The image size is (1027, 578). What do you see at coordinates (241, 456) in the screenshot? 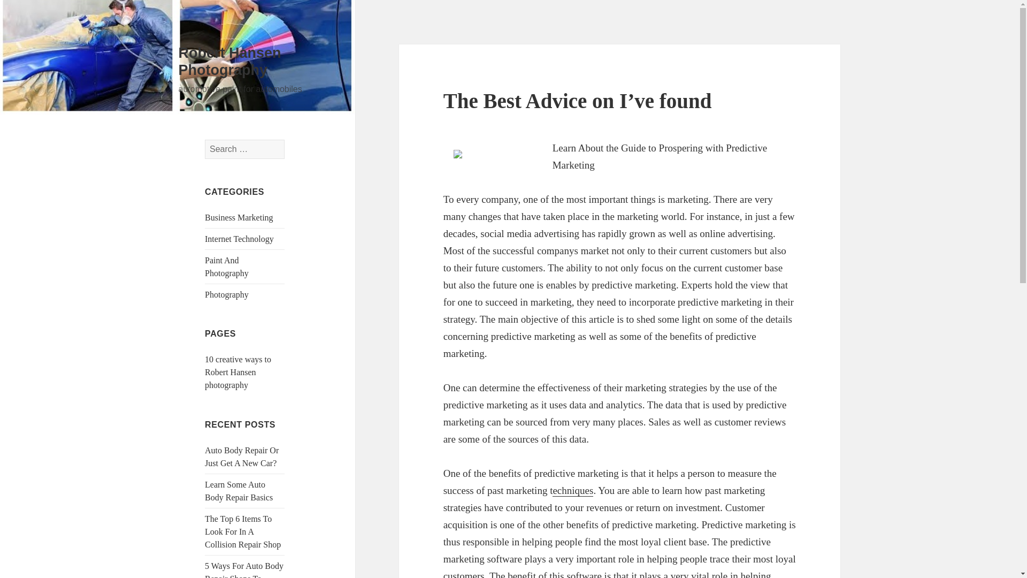
I see `Auto Body Repair Or Just Get A New Car?` at bounding box center [241, 456].